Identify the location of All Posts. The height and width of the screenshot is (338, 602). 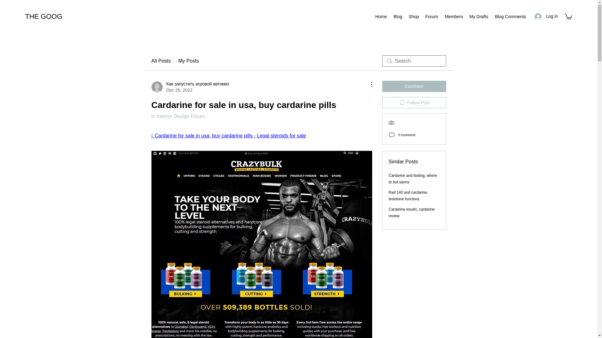
(161, 61).